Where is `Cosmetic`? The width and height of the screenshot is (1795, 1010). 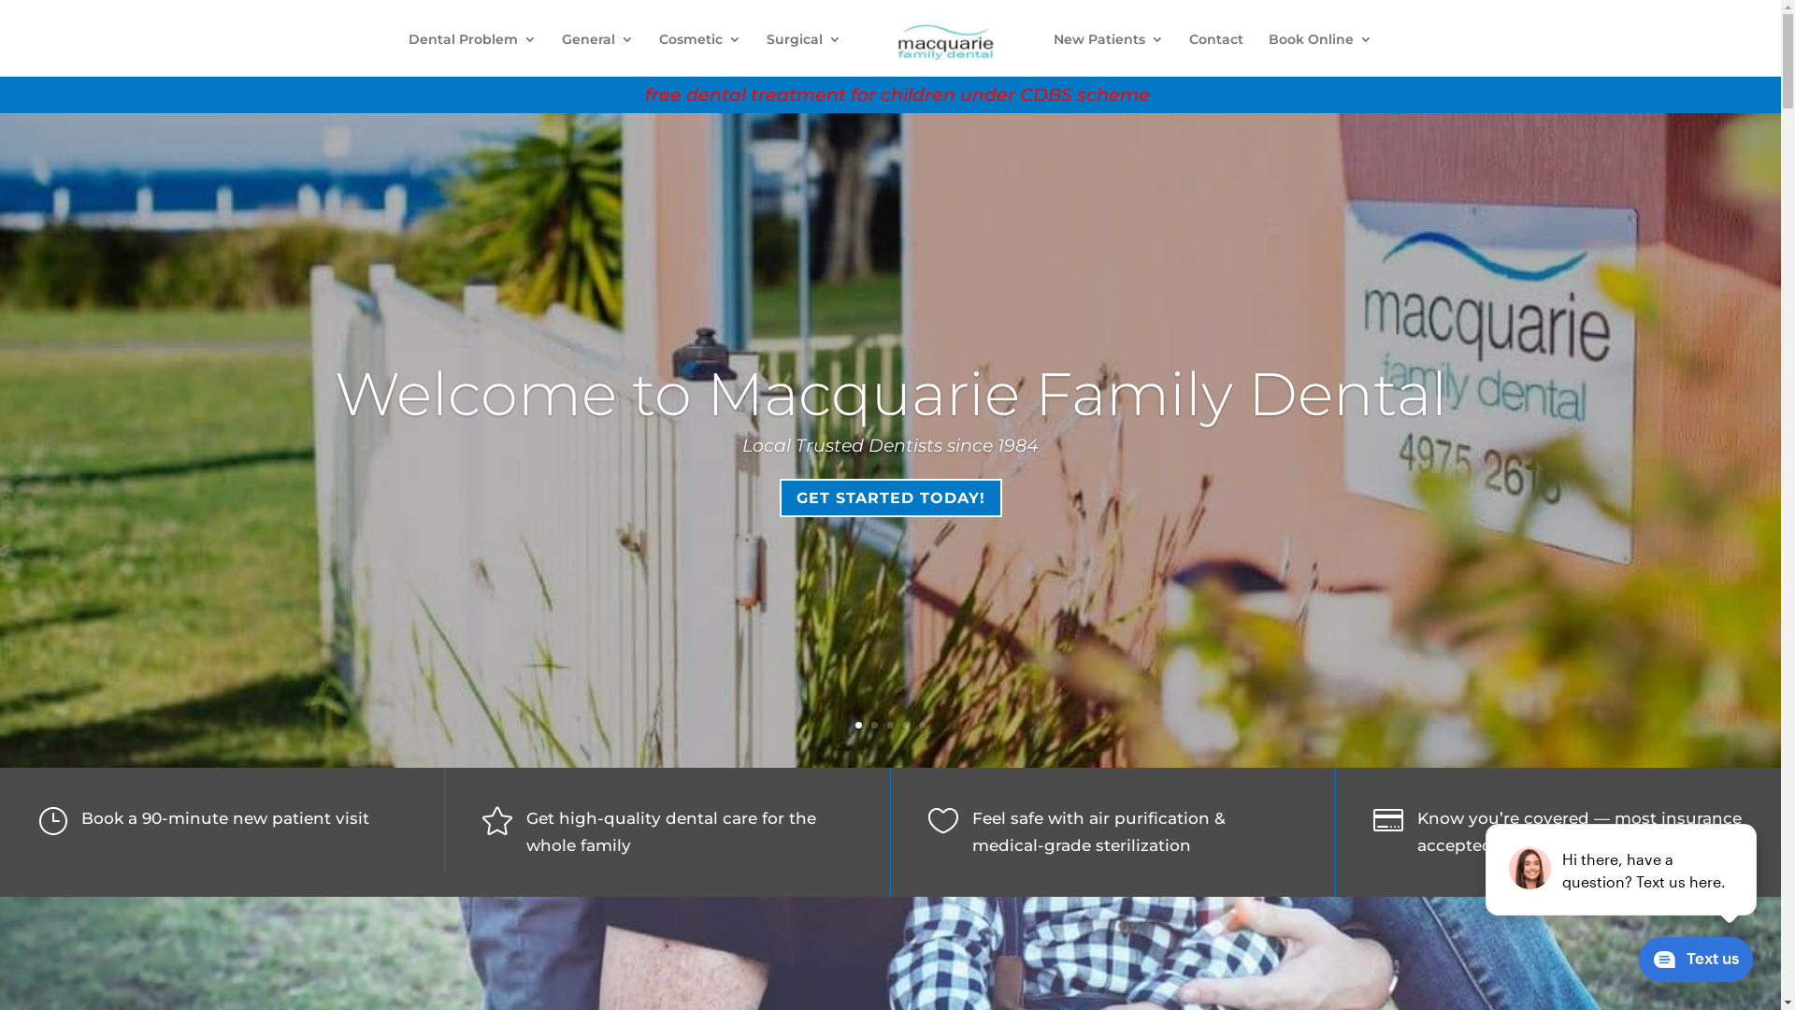
Cosmetic is located at coordinates (700, 54).